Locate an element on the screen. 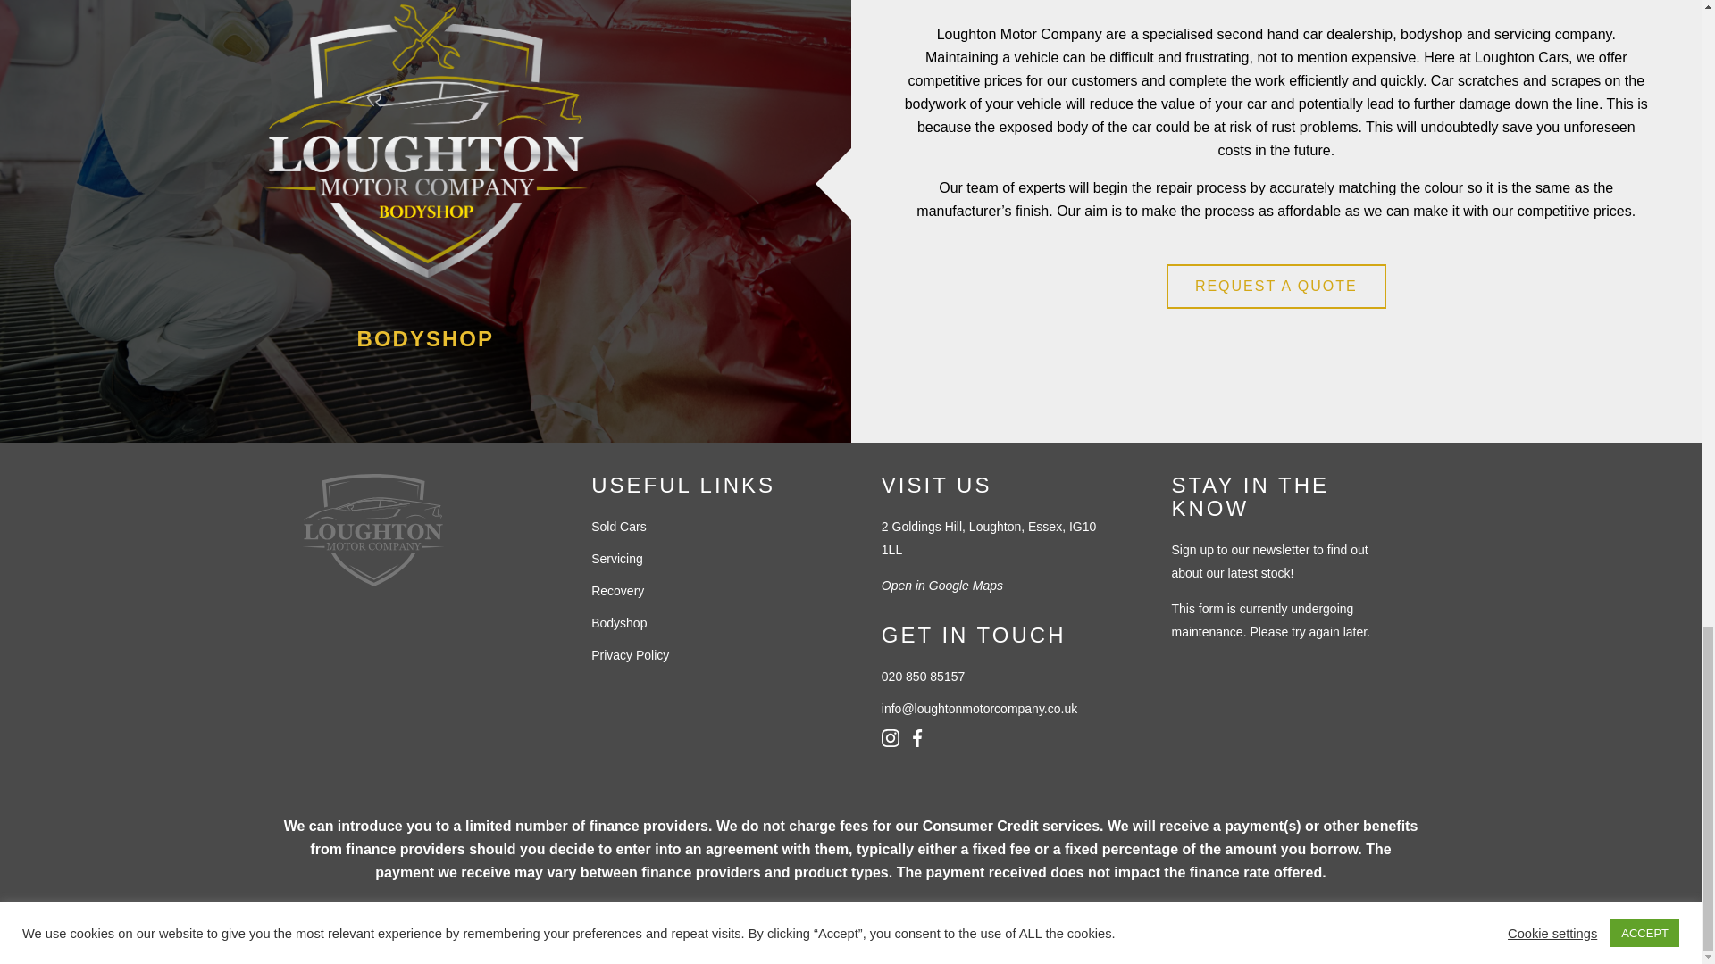 The width and height of the screenshot is (1715, 964). 020 850 85157 is located at coordinates (995, 677).